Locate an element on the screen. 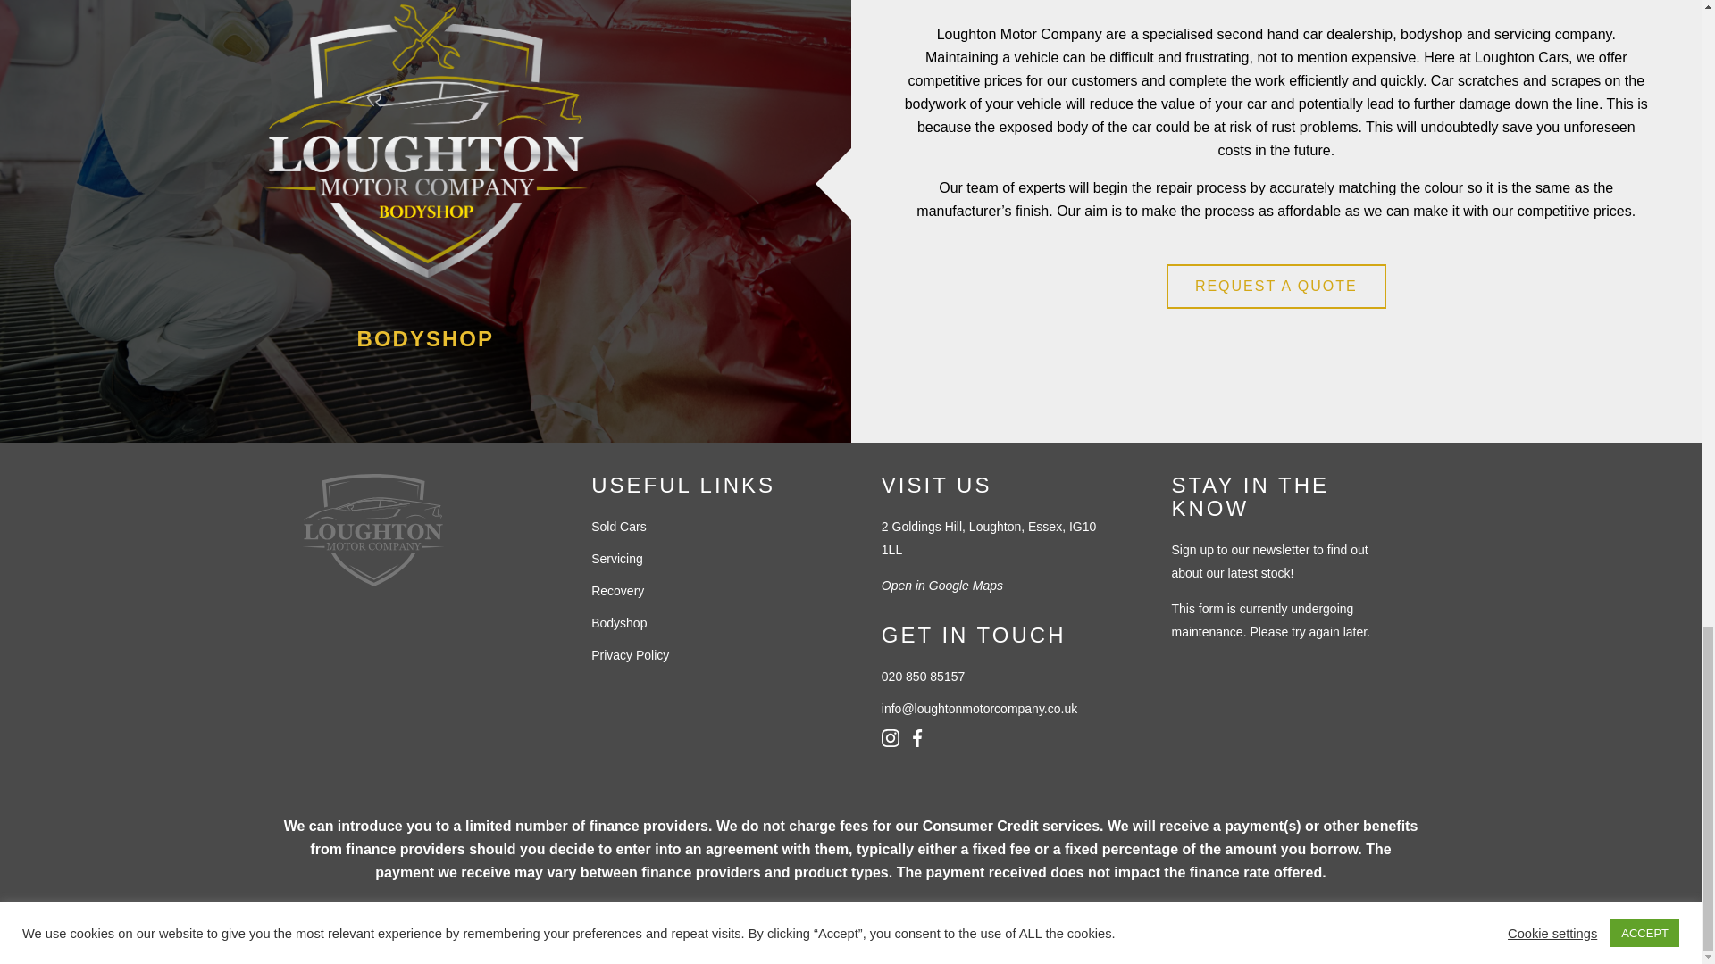 The width and height of the screenshot is (1715, 964). 020 850 85157 is located at coordinates (995, 677).